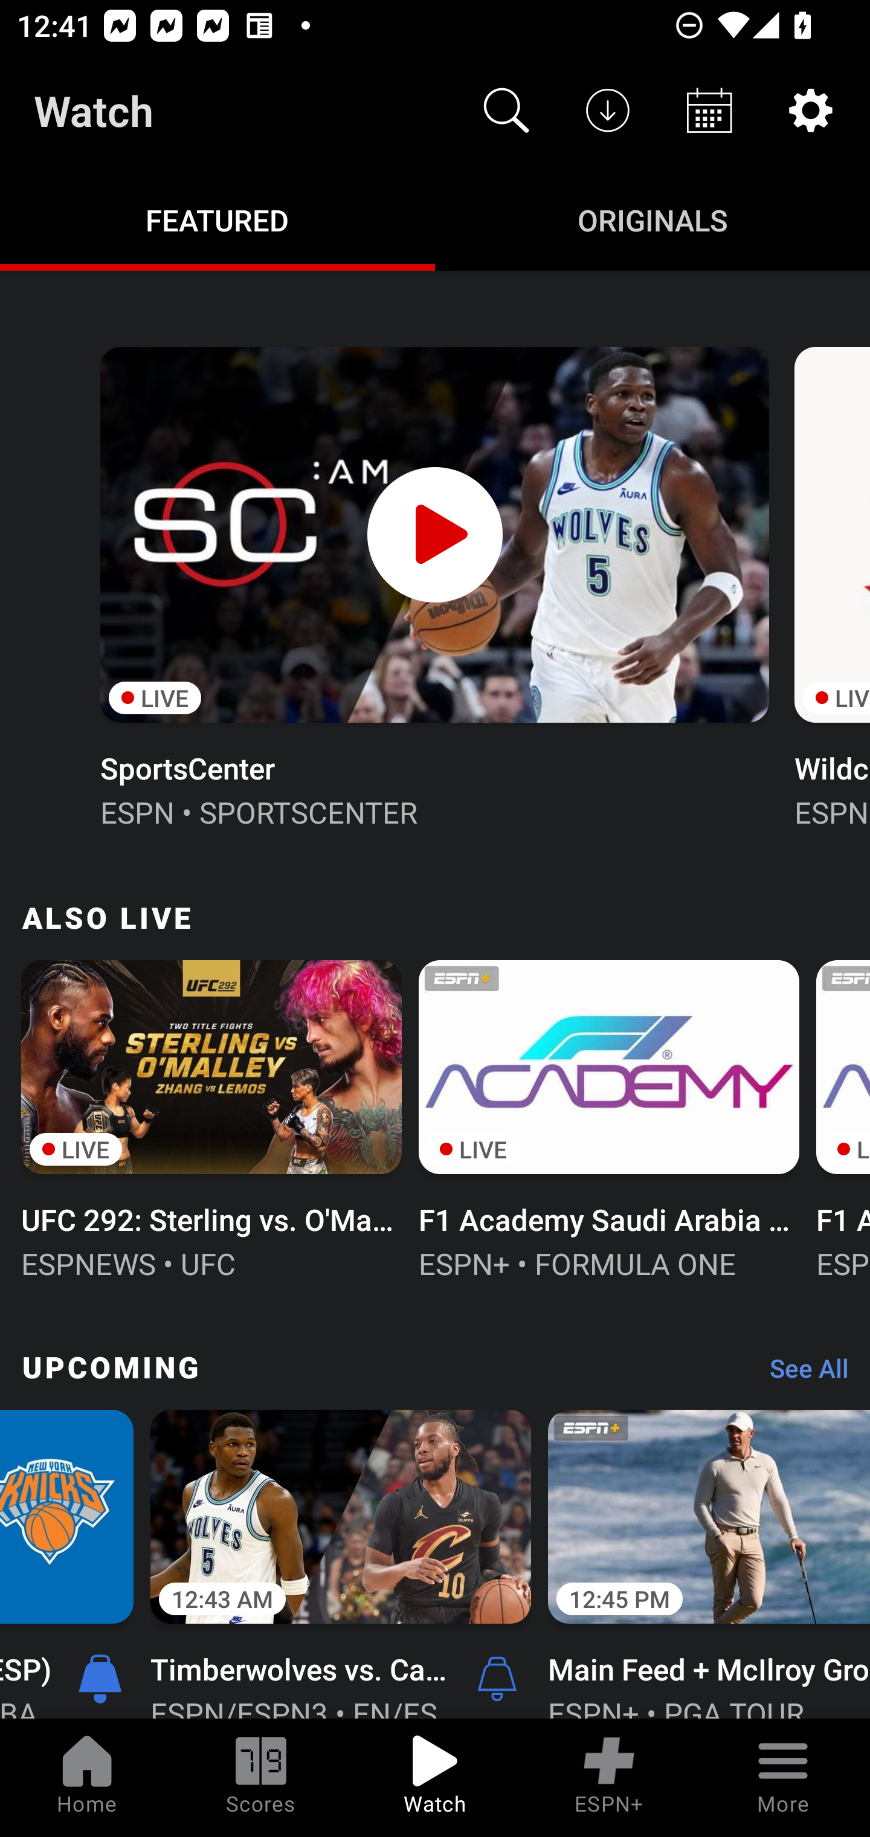 Image resolution: width=870 pixels, height=1837 pixels. I want to click on Originals ORIGINALS, so click(652, 219).